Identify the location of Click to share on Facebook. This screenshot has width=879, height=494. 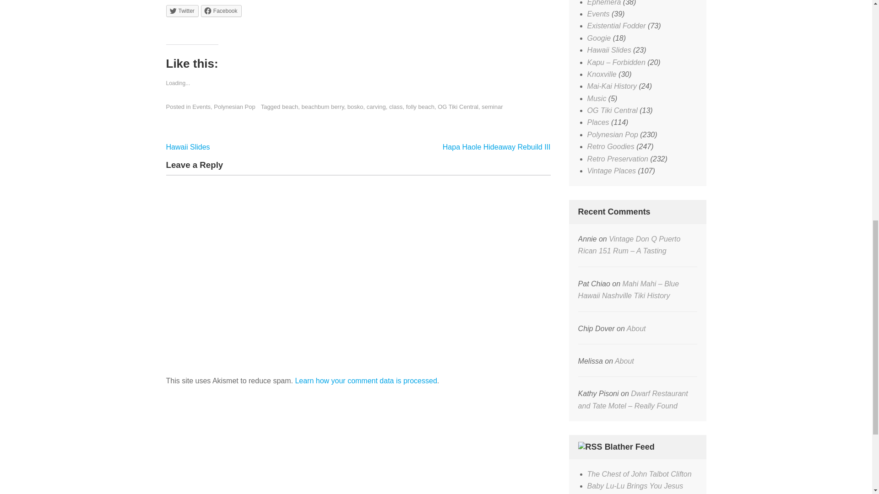
(222, 11).